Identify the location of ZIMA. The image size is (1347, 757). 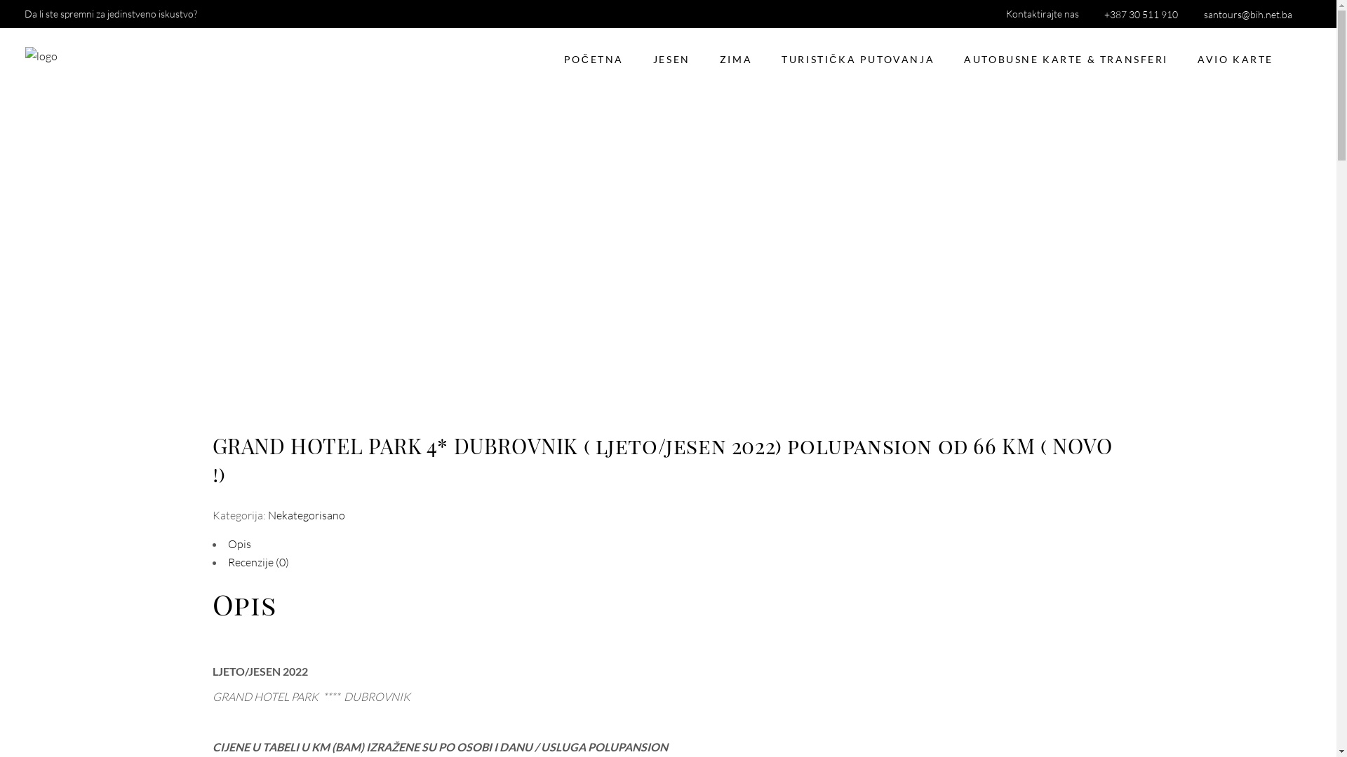
(736, 60).